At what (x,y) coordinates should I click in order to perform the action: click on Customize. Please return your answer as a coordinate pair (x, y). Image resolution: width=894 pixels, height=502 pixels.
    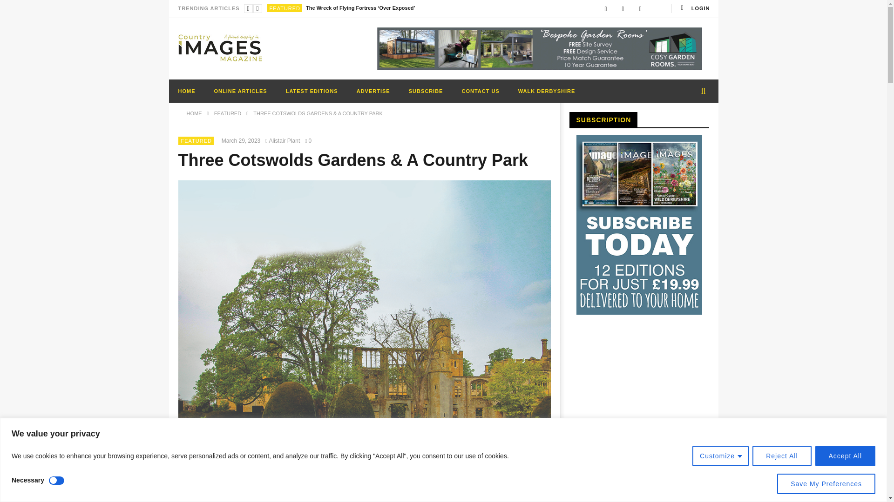
    Looking at the image, I should click on (720, 456).